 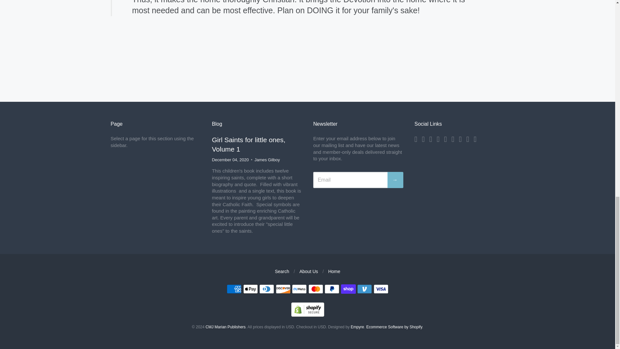 What do you see at coordinates (283, 289) in the screenshot?
I see `Discover` at bounding box center [283, 289].